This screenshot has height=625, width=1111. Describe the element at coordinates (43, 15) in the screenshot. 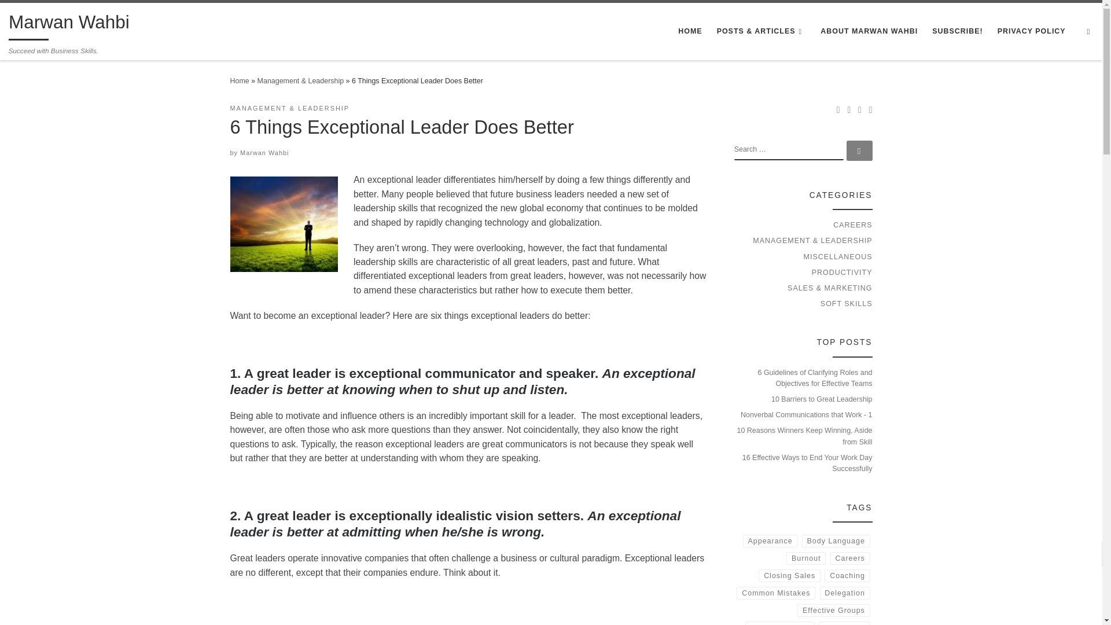

I see `Skip to content` at that location.